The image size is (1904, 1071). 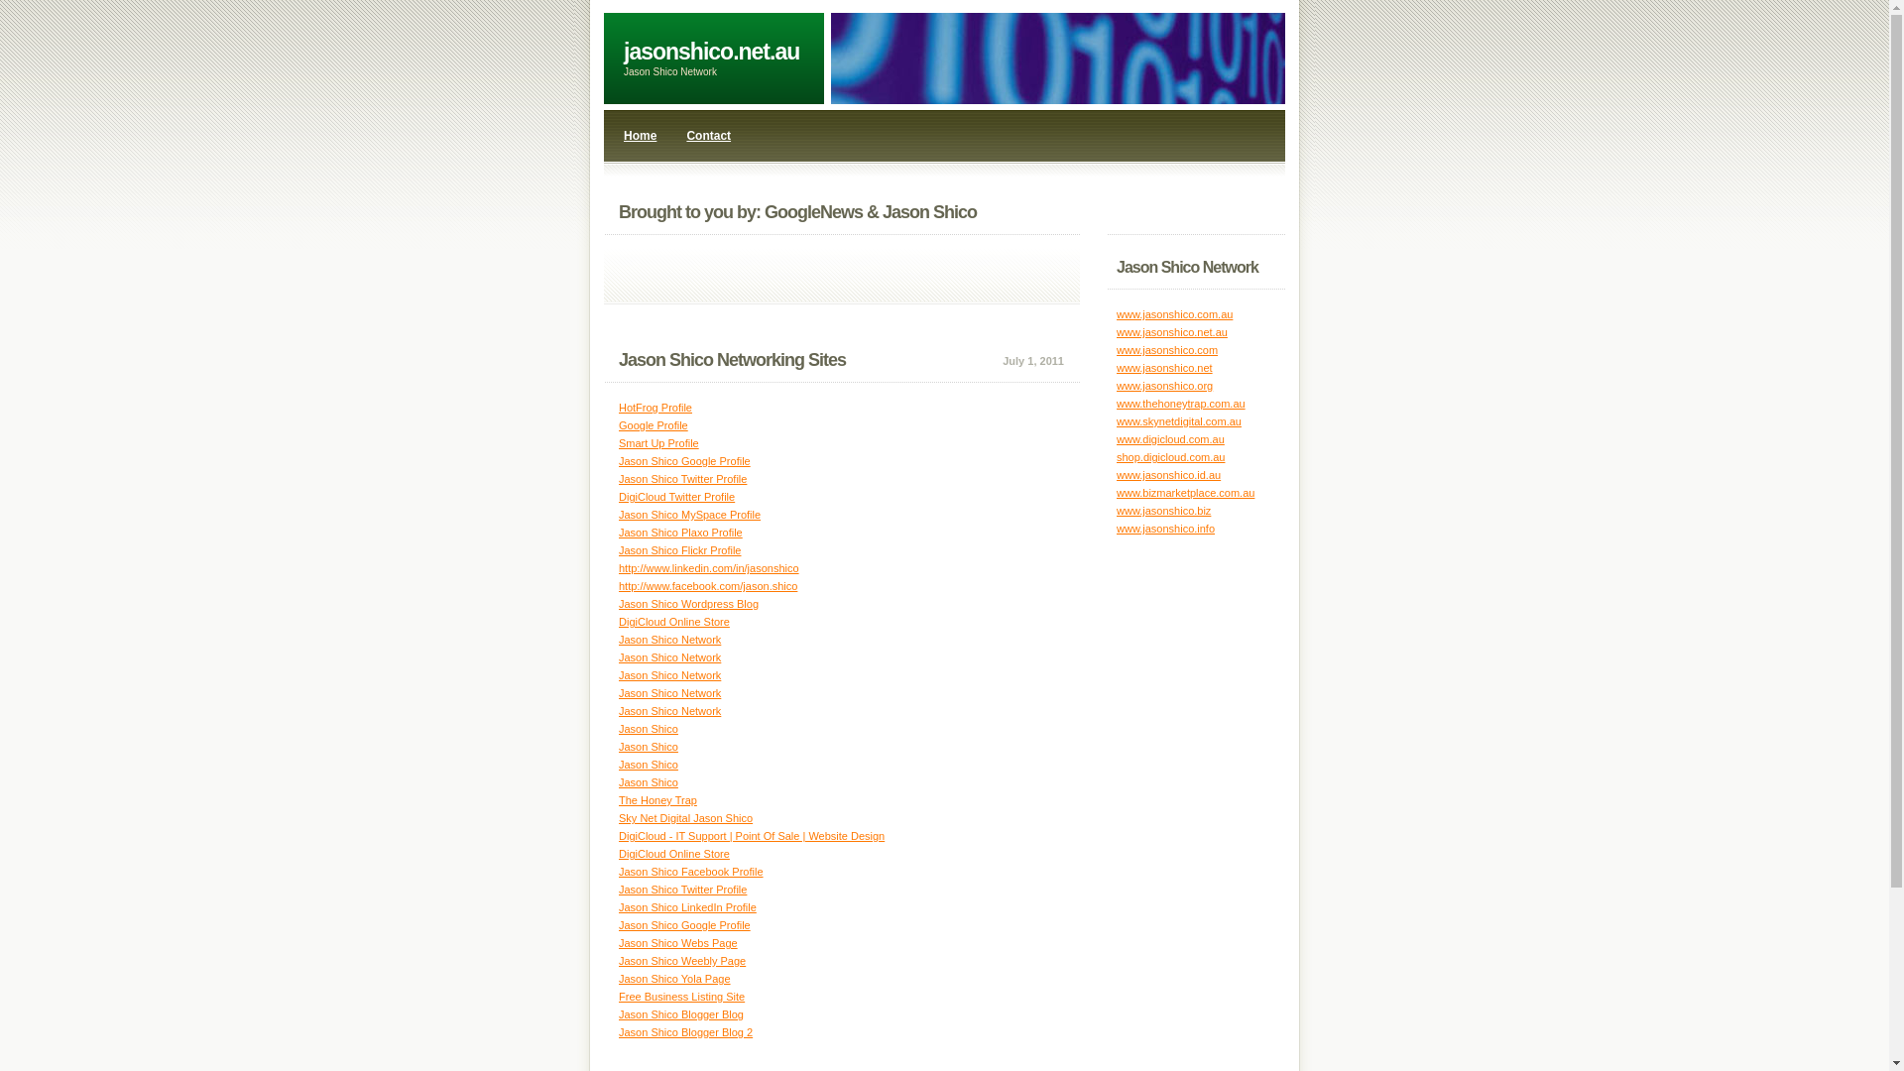 I want to click on Jason Shico, so click(x=649, y=746).